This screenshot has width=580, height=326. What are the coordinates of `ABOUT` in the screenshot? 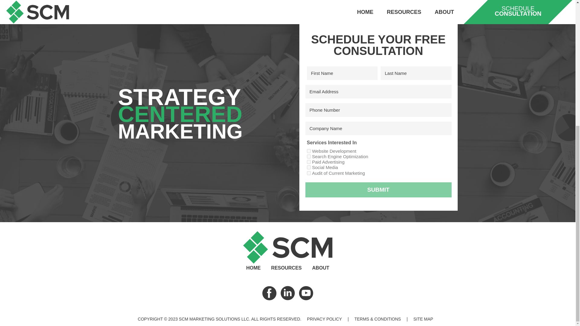 It's located at (321, 268).